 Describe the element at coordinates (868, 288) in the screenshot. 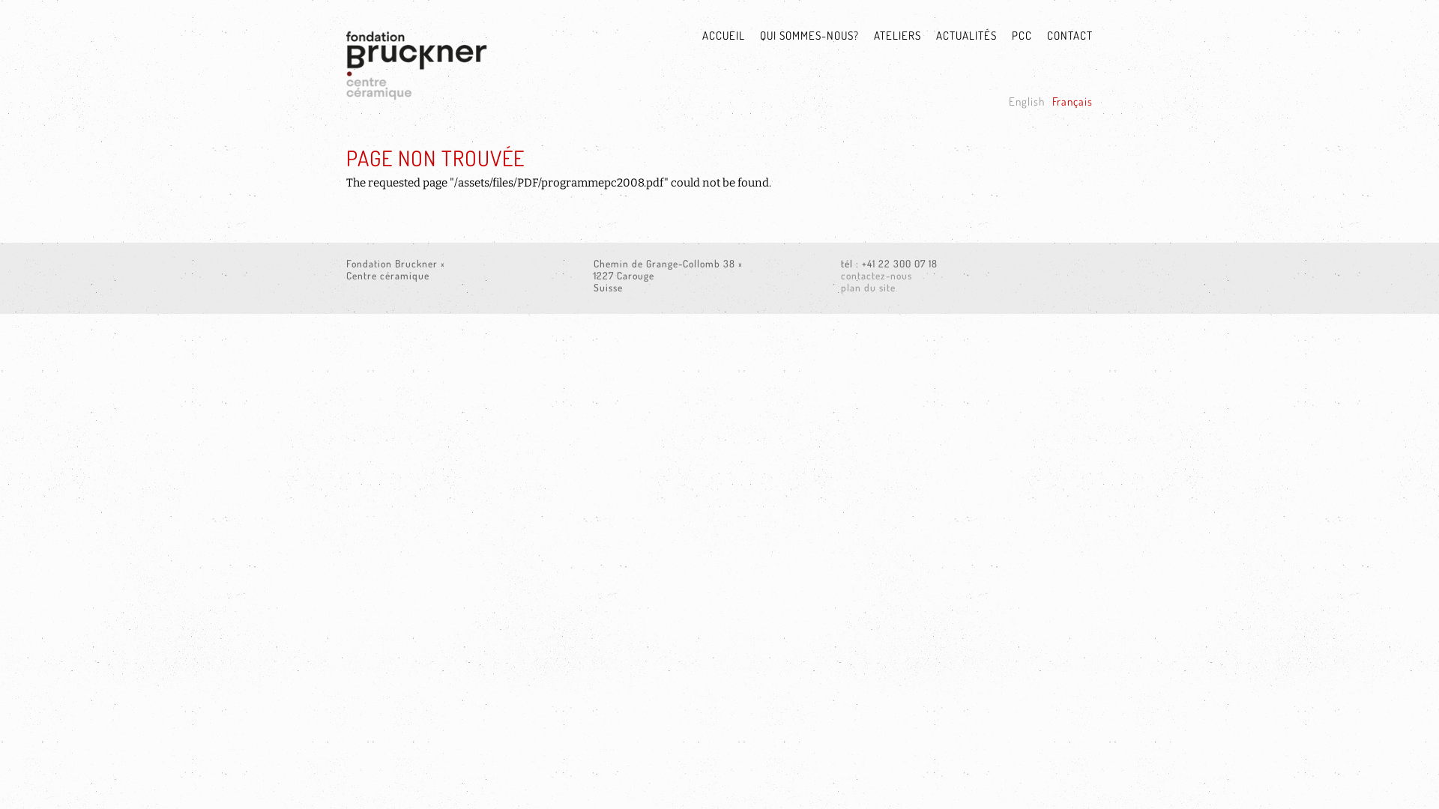

I see `plan du site` at that location.